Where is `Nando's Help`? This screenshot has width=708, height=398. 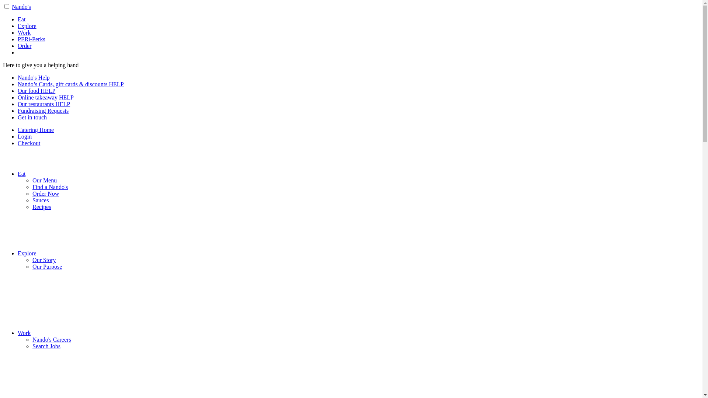
Nando's Help is located at coordinates (34, 77).